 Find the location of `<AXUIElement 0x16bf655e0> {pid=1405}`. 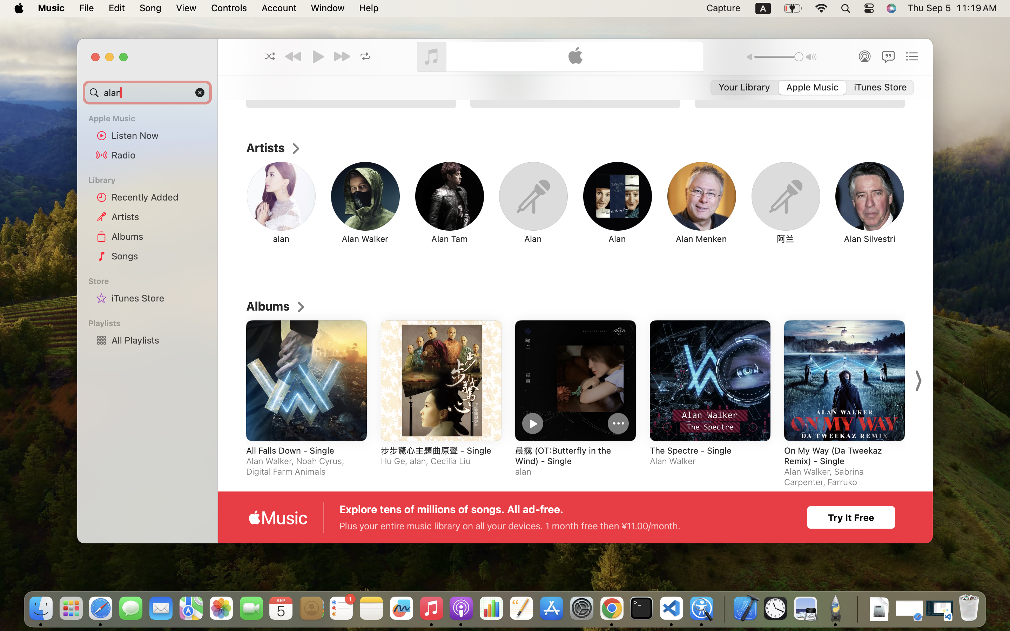

<AXUIElement 0x16bf655e0> {pid=1405} is located at coordinates (812, 88).